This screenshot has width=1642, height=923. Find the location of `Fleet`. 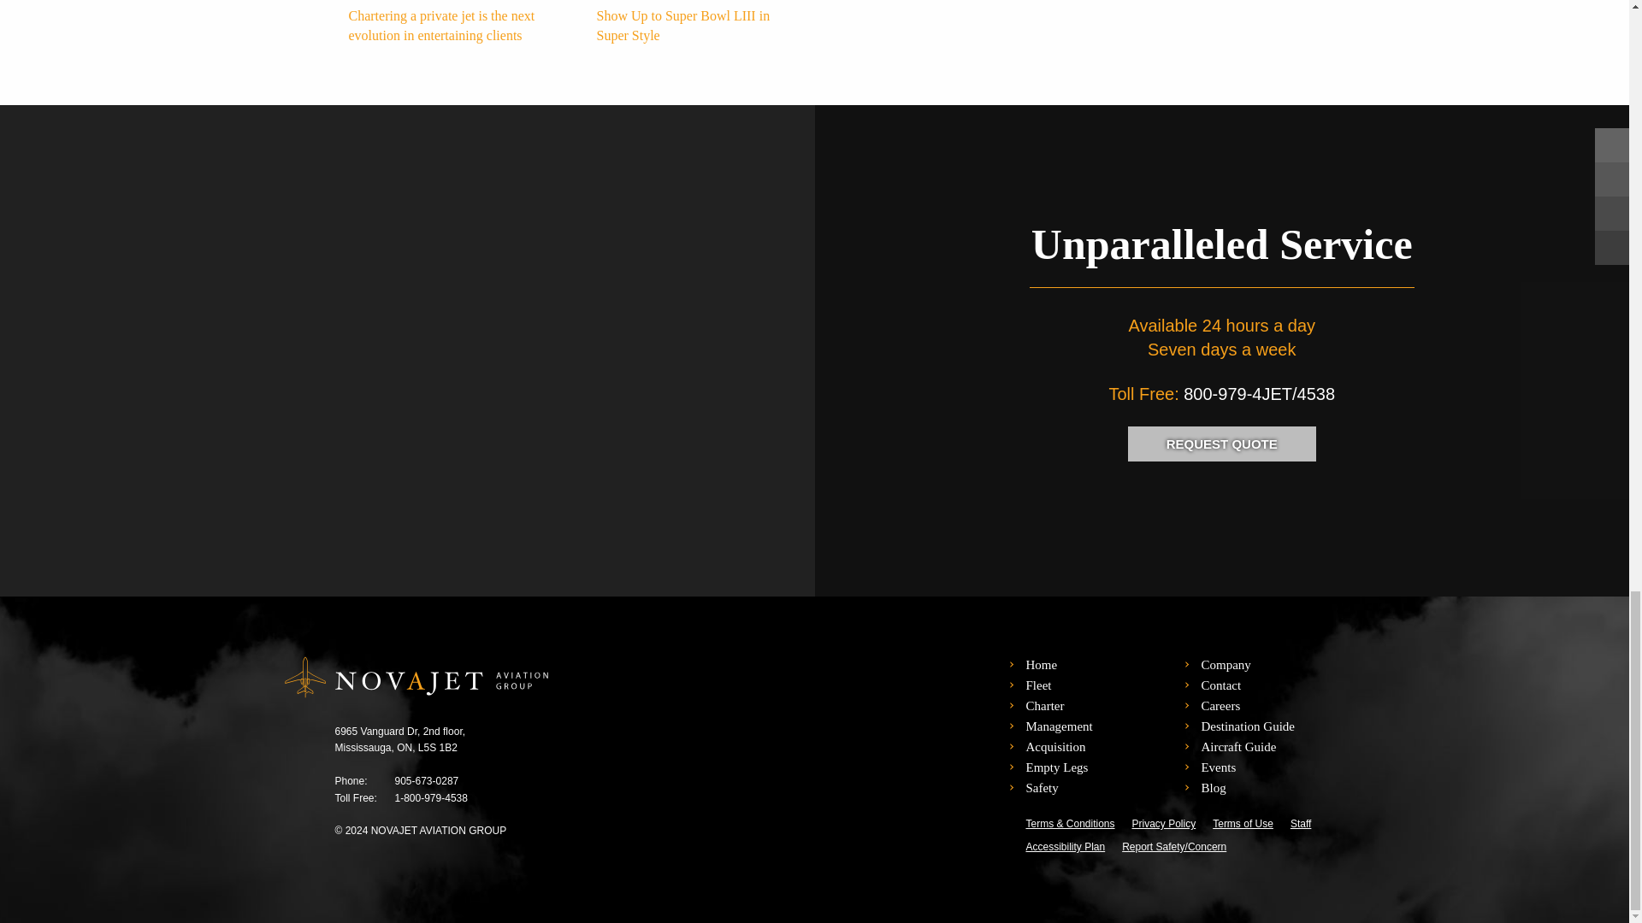

Fleet is located at coordinates (1037, 685).